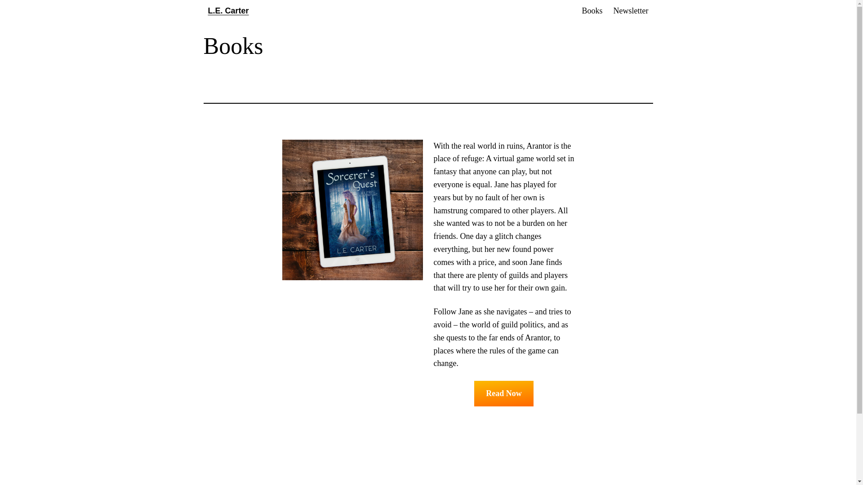 The image size is (863, 485). Describe the element at coordinates (631, 11) in the screenshot. I see `Newsletter` at that location.